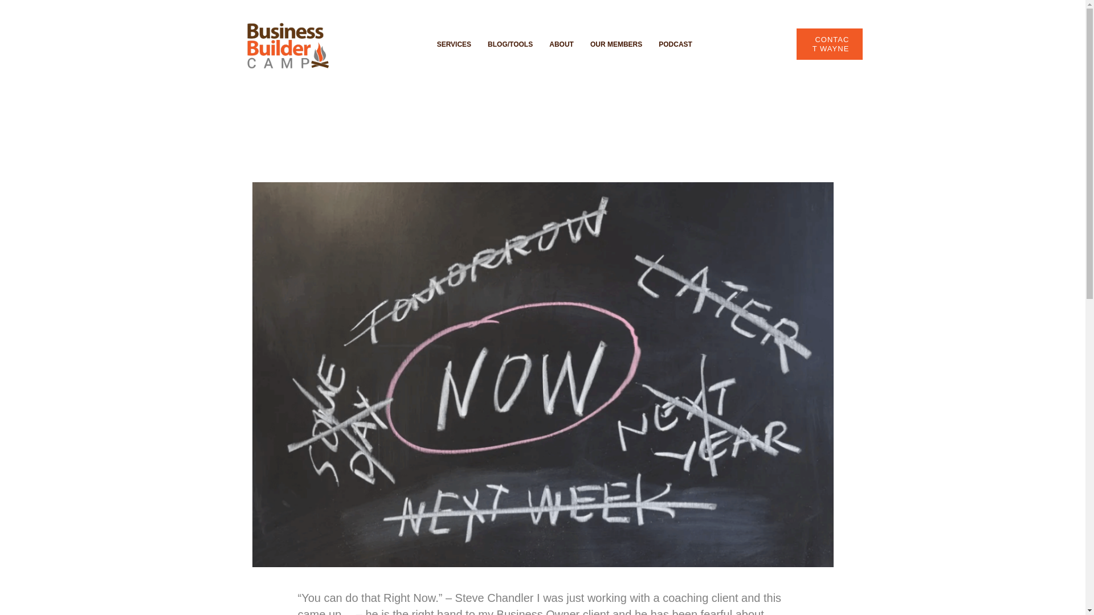 This screenshot has width=1094, height=615. Describe the element at coordinates (562, 44) in the screenshot. I see `ABOUT` at that location.